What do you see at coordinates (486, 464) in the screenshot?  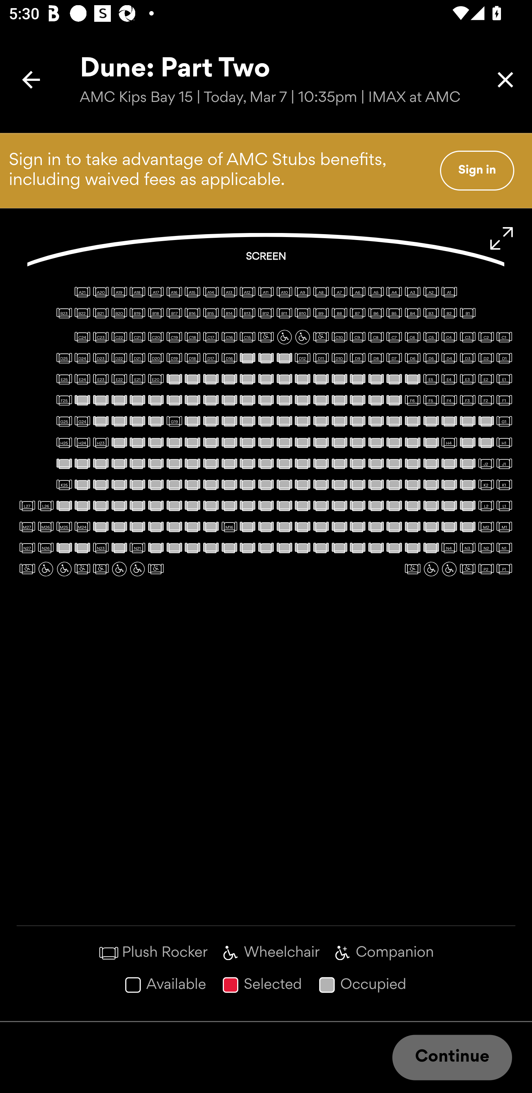 I see `J2, Regular seat, available` at bounding box center [486, 464].